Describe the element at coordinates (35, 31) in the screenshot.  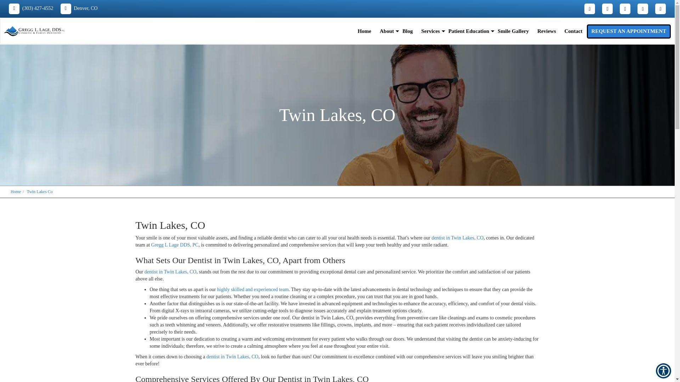
I see `Brand Logo` at that location.